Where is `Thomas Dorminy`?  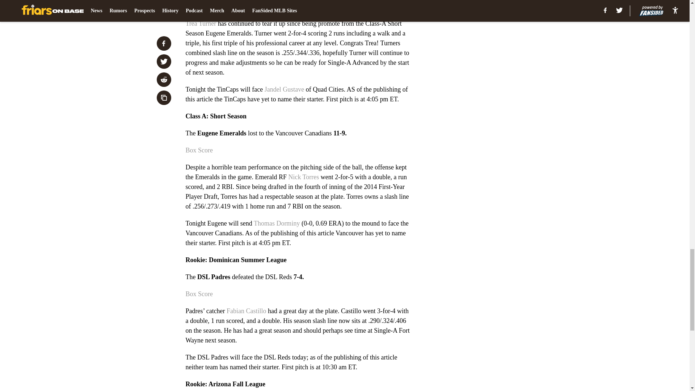 Thomas Dorminy is located at coordinates (277, 223).